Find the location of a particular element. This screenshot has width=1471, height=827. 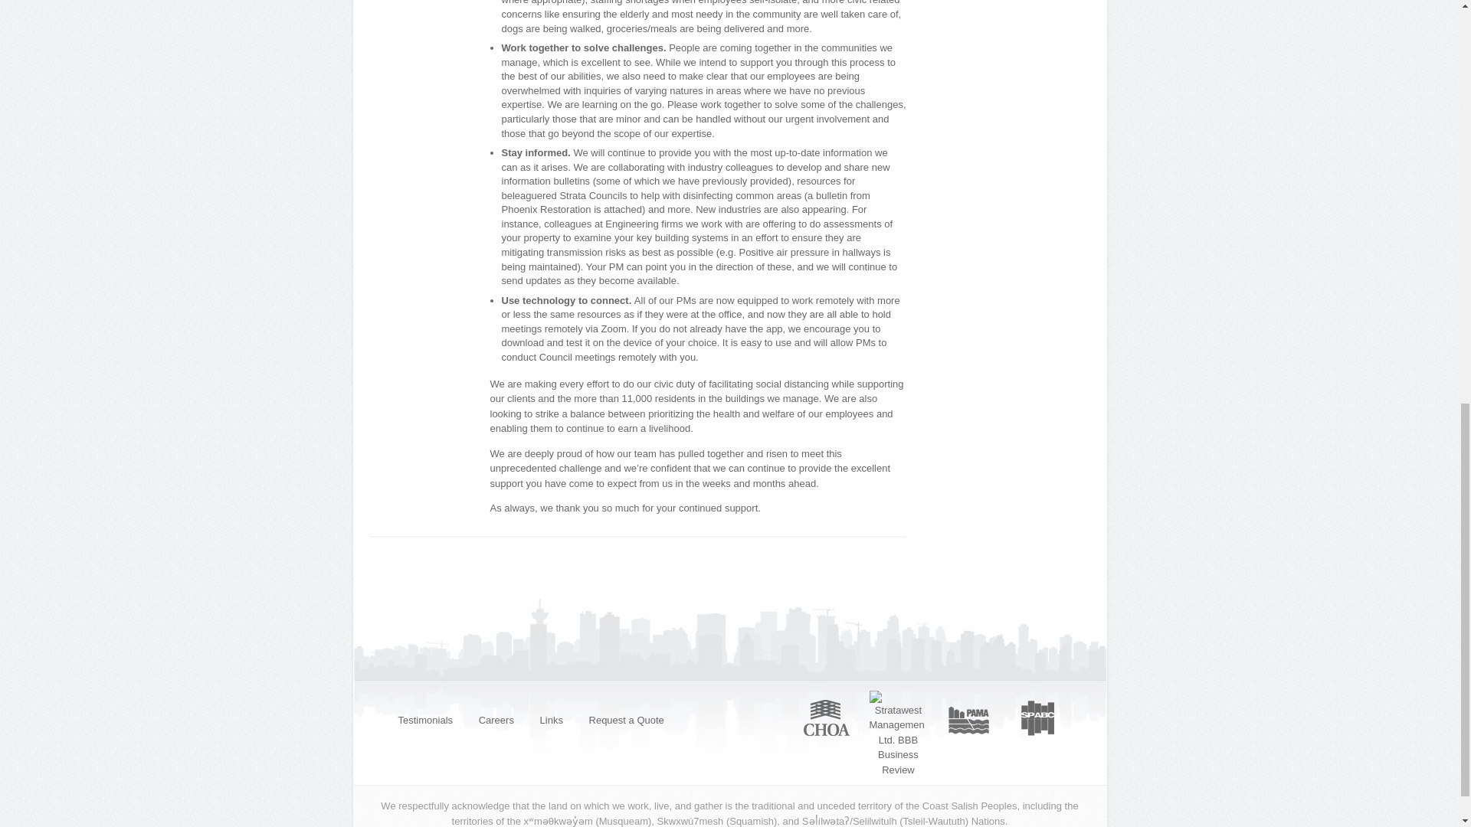

Testimonials is located at coordinates (424, 720).